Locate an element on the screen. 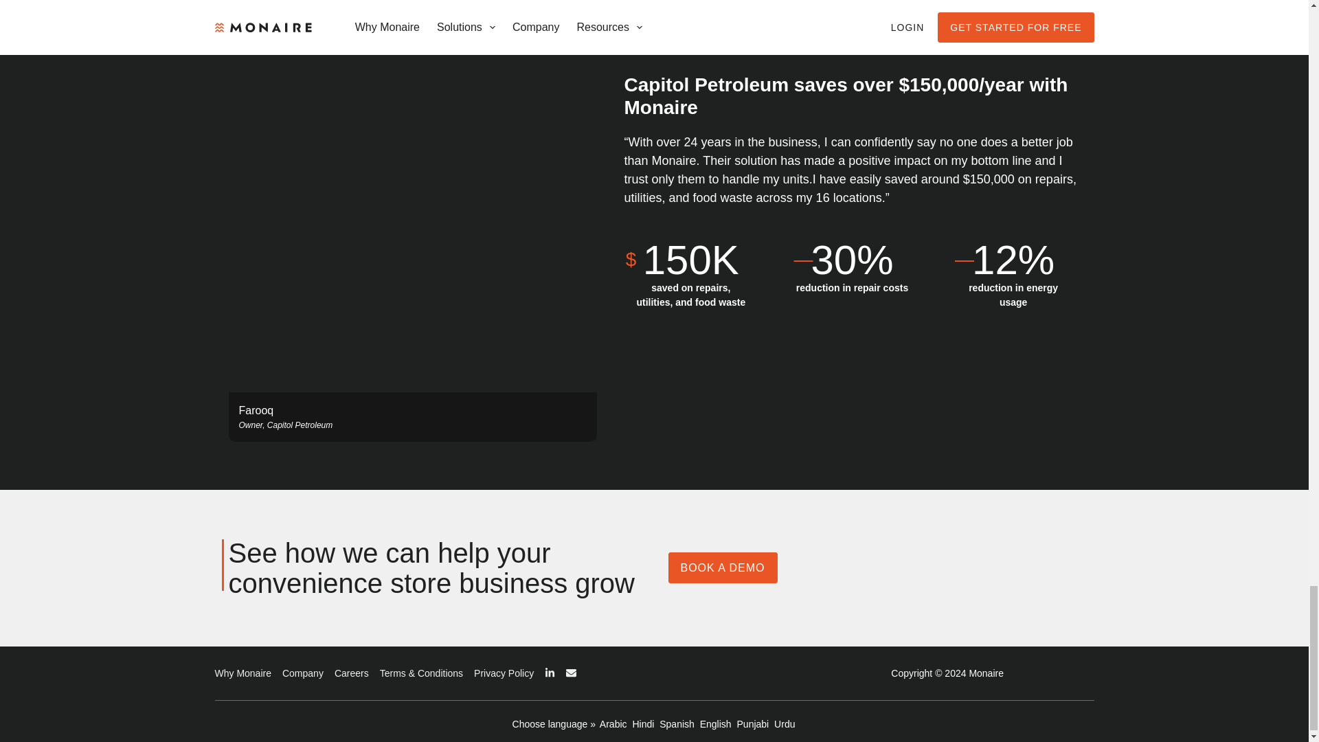 The width and height of the screenshot is (1319, 742). Hindi is located at coordinates (643, 724).